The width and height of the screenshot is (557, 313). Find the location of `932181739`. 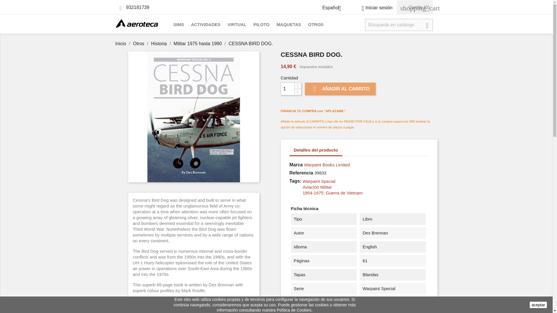

932181739 is located at coordinates (138, 7).